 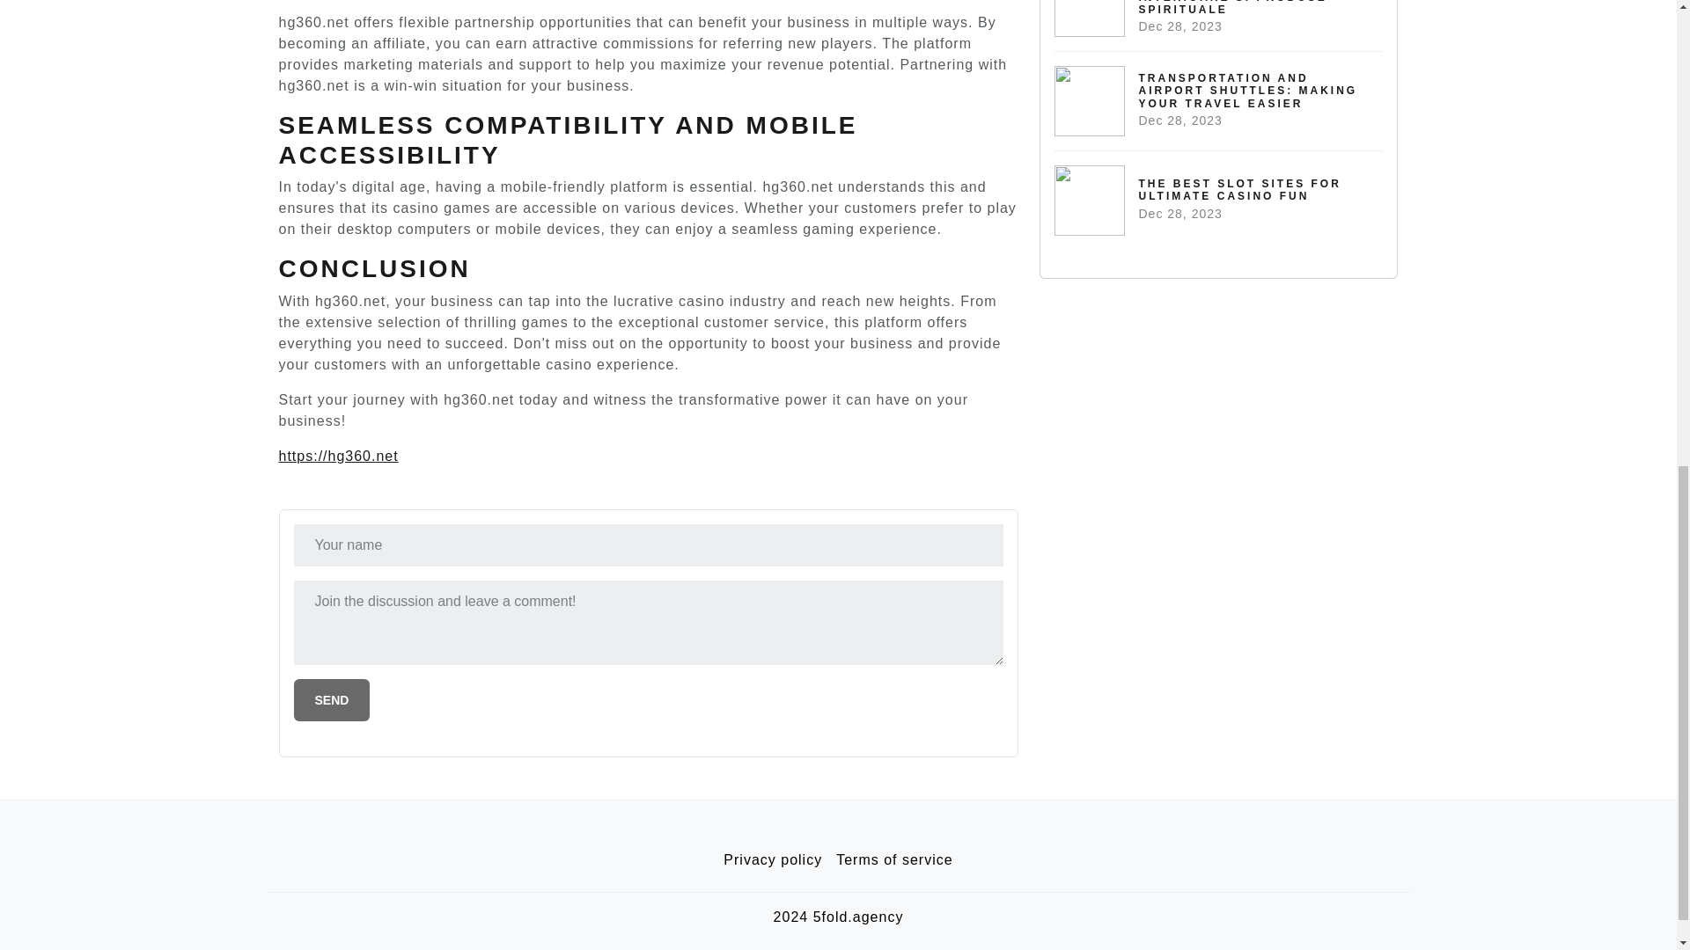 I want to click on Privacy policy, so click(x=773, y=859).